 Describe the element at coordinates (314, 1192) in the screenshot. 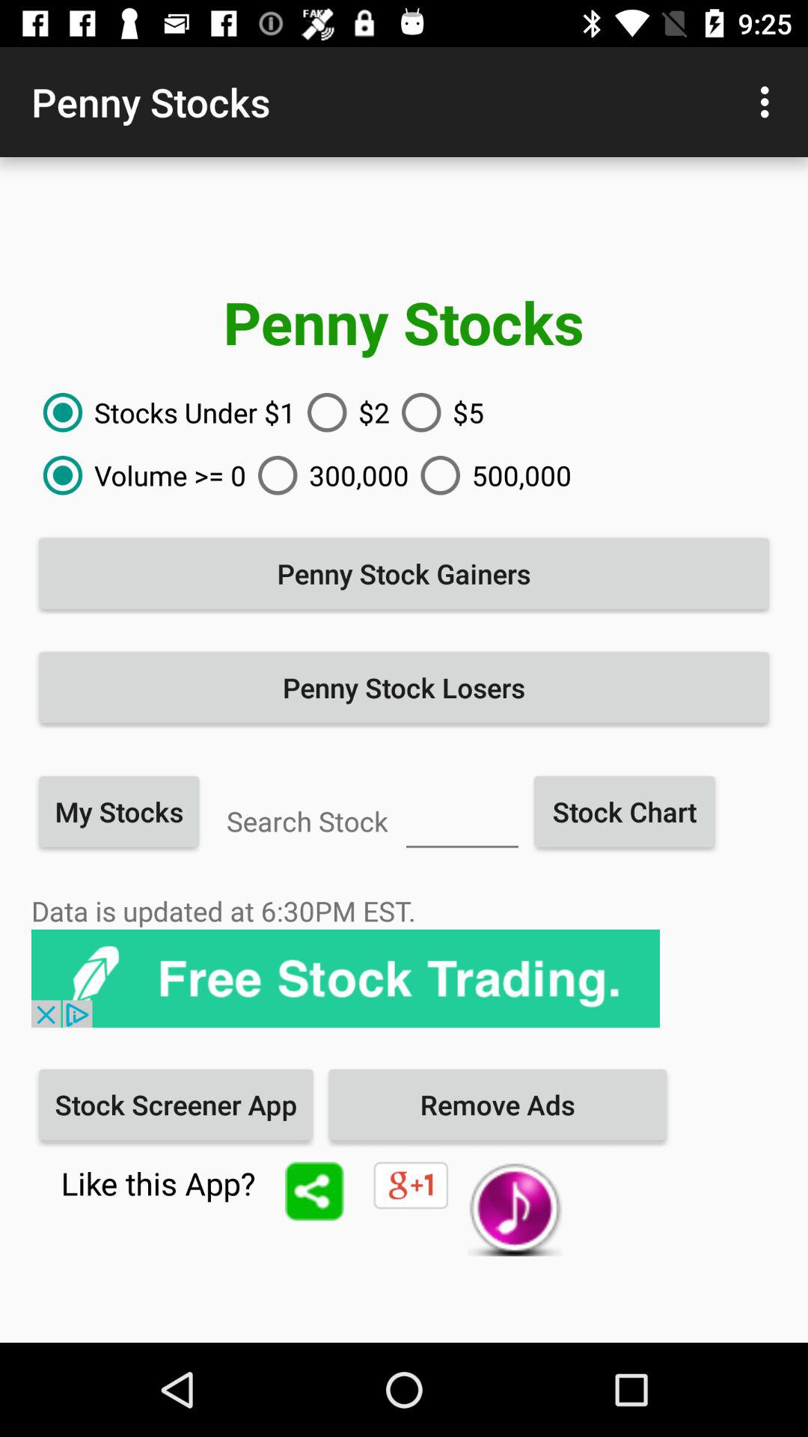

I see `click the item to the right of like this app? item` at that location.